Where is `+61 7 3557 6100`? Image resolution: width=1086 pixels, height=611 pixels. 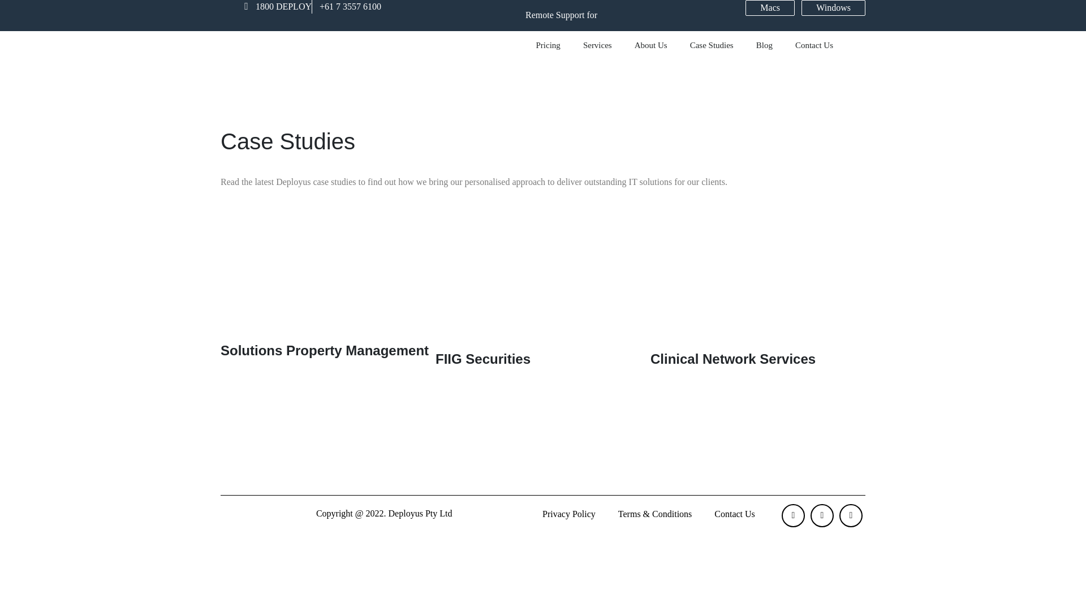 +61 7 3557 6100 is located at coordinates (347, 7).